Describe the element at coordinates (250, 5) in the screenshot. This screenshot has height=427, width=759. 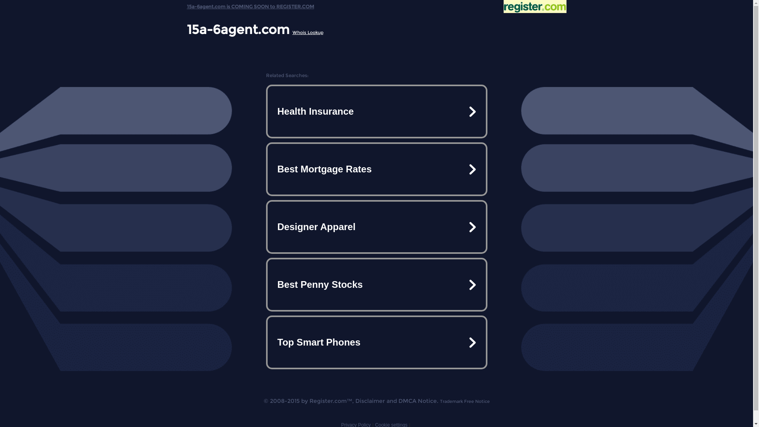
I see `15a-6agent.com is COMING SOON to REGISTER.COM` at that location.